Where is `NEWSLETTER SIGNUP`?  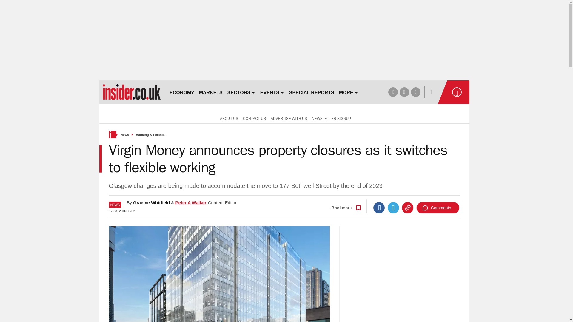 NEWSLETTER SIGNUP is located at coordinates (331, 118).